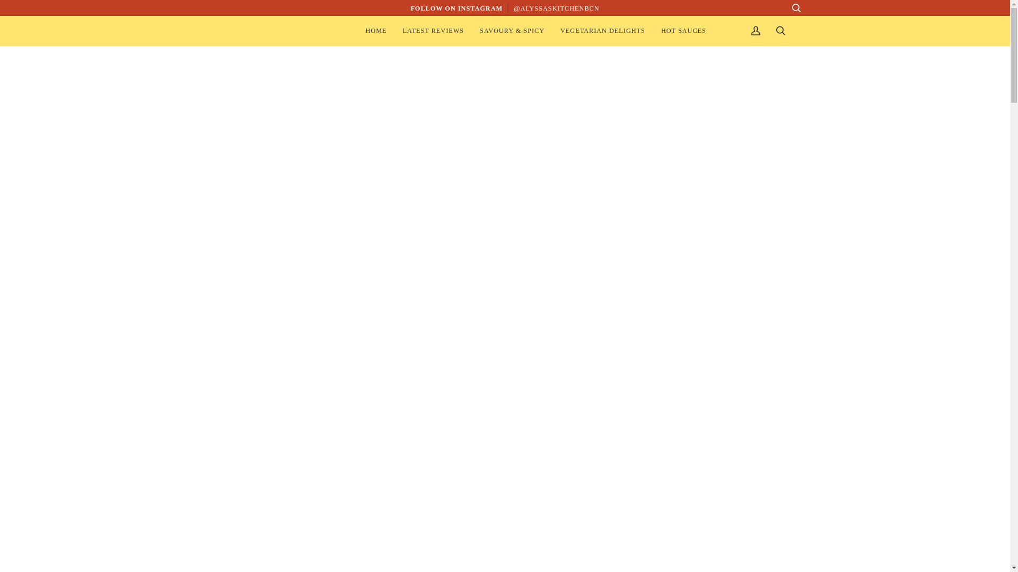 The width and height of the screenshot is (1018, 572). What do you see at coordinates (684, 31) in the screenshot?
I see `HOT SAUCES` at bounding box center [684, 31].